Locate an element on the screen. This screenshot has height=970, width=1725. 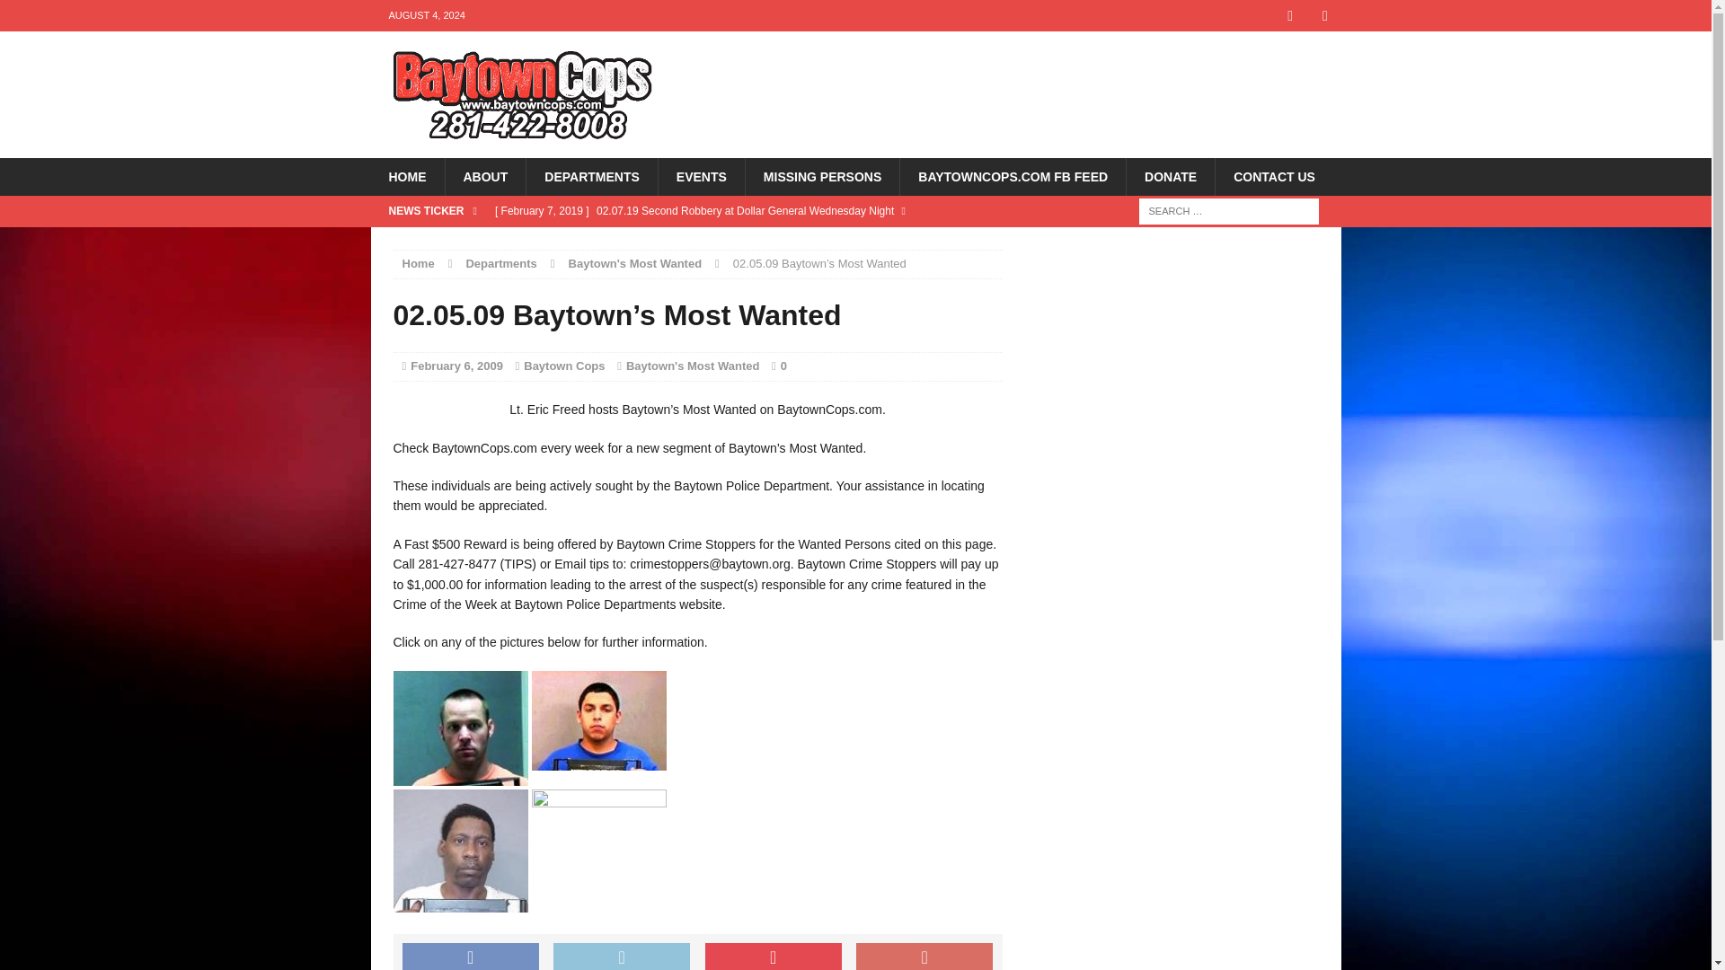
02.07.19  Second Robbery at Dollar General Wednesday Night is located at coordinates (744, 226).